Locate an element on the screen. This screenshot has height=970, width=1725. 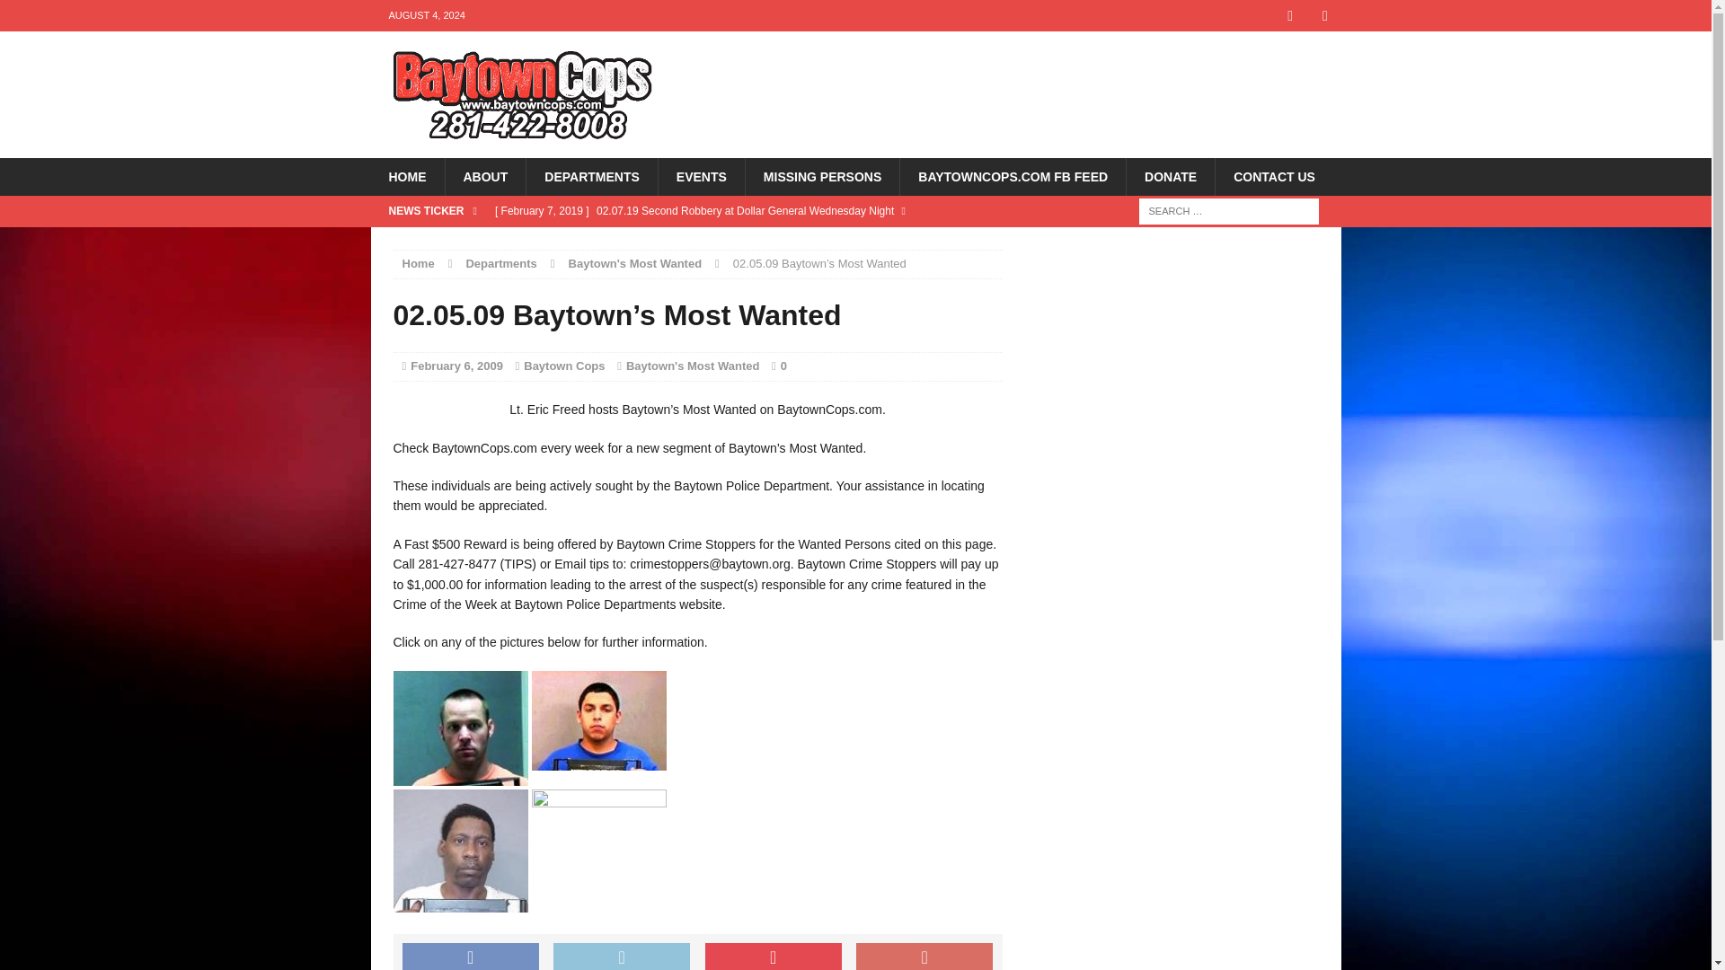
02.07.19  Second Robbery at Dollar General Wednesday Night is located at coordinates (744, 226).